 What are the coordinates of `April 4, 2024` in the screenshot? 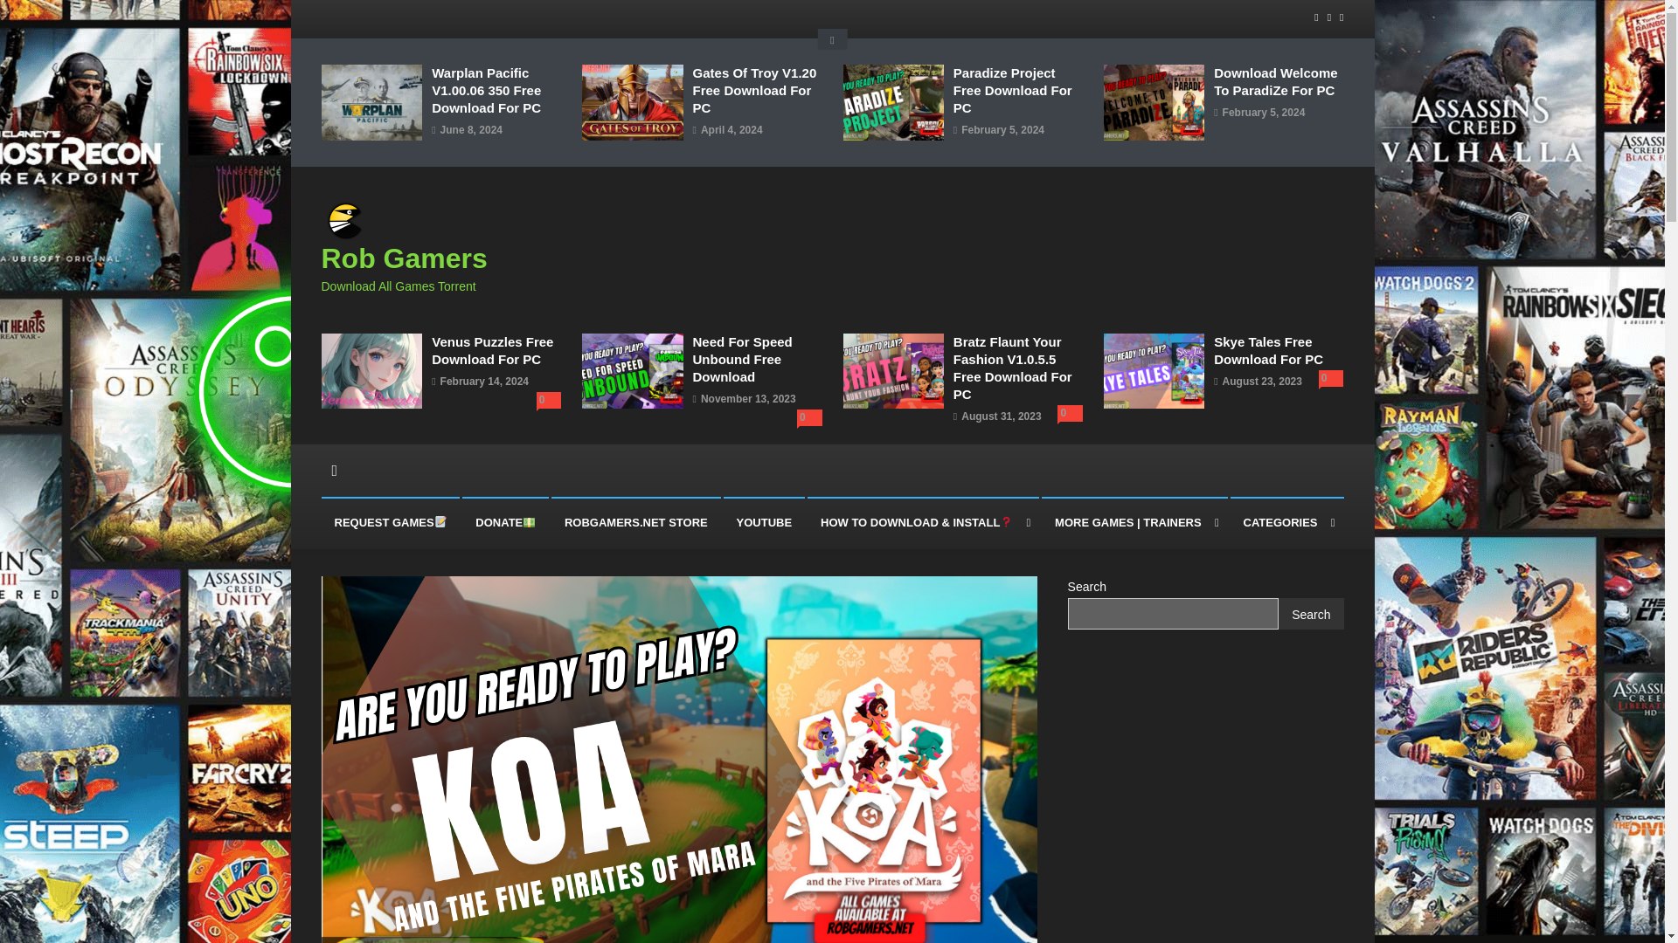 It's located at (732, 131).